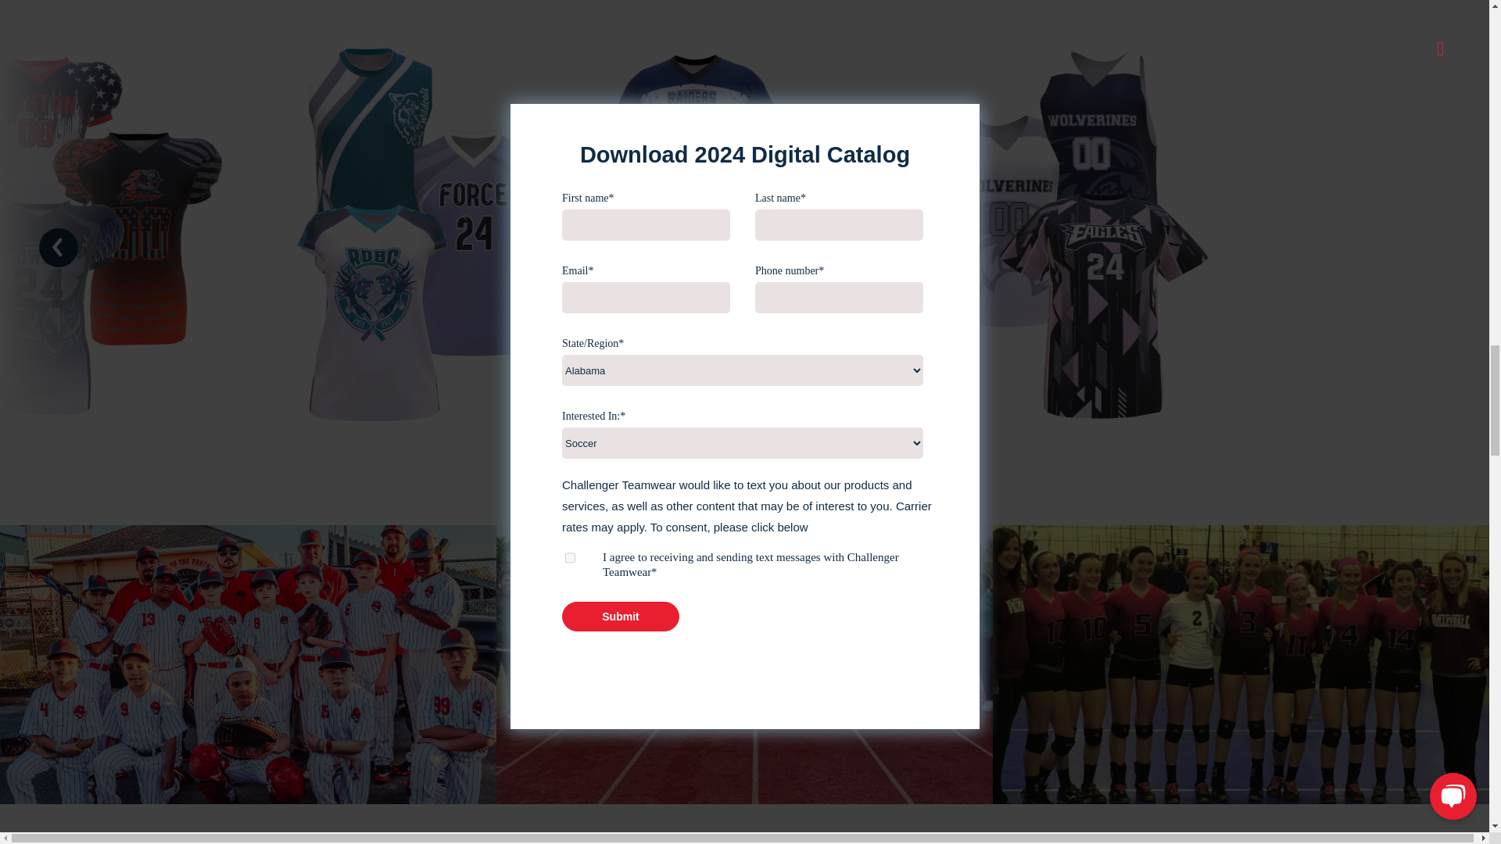 The image size is (1501, 844). What do you see at coordinates (249, 664) in the screenshot?
I see `5` at bounding box center [249, 664].